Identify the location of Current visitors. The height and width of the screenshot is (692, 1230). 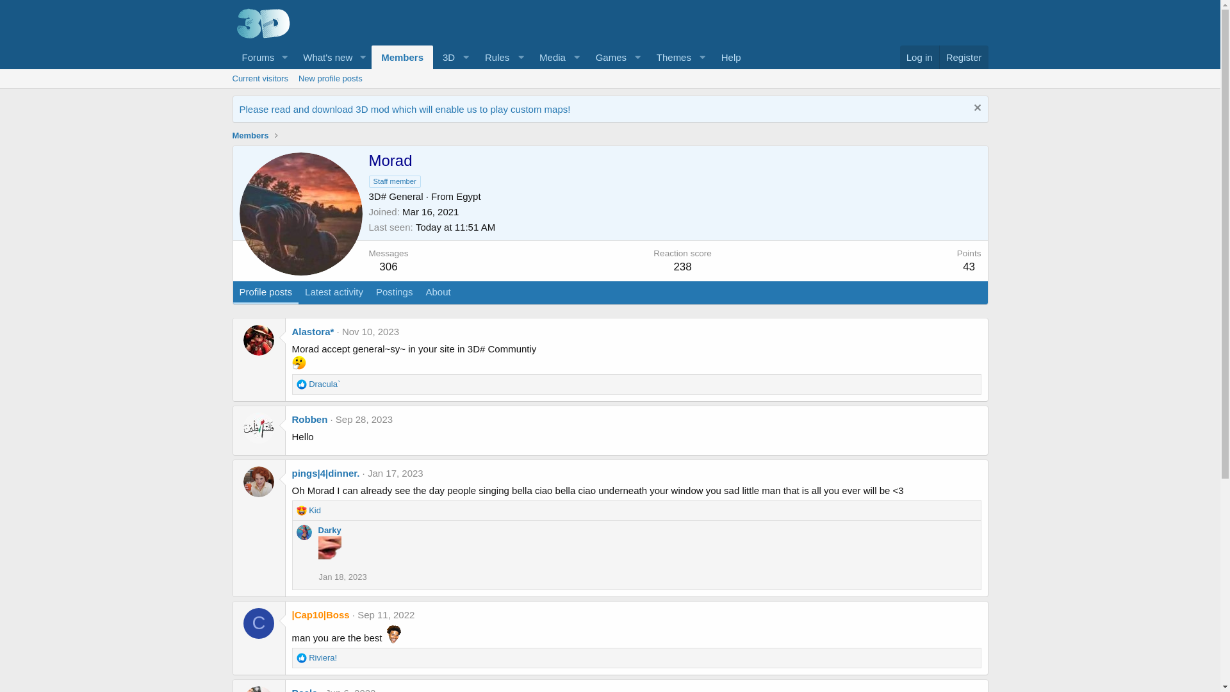
(260, 79).